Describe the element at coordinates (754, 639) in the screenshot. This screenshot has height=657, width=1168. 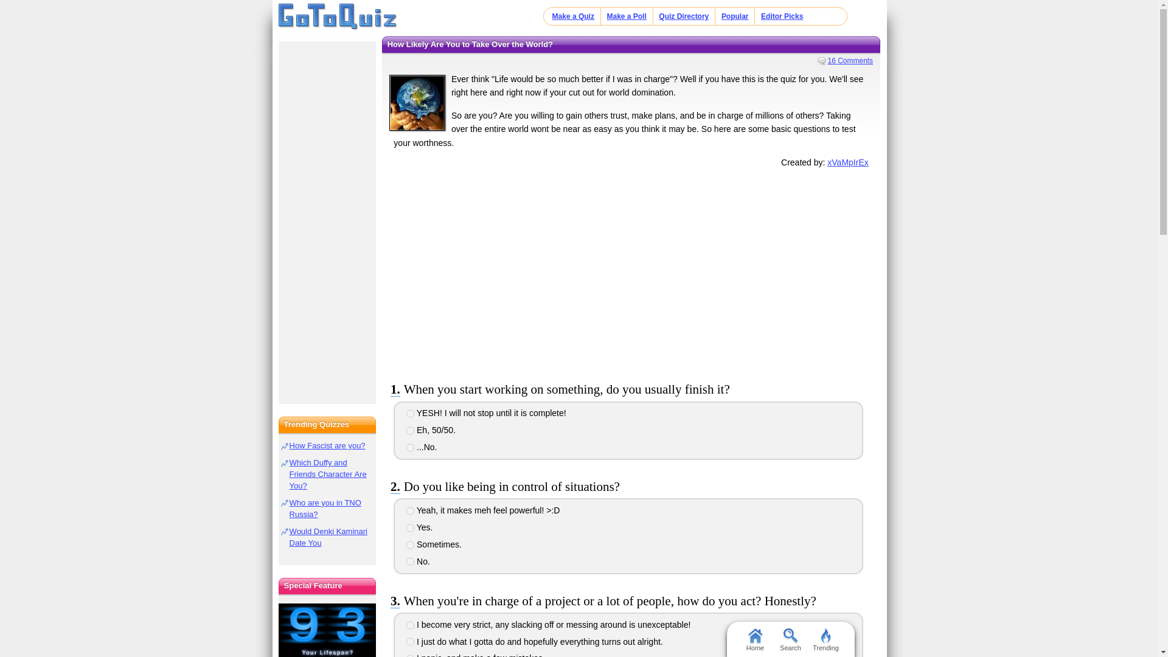
I see `Home` at that location.